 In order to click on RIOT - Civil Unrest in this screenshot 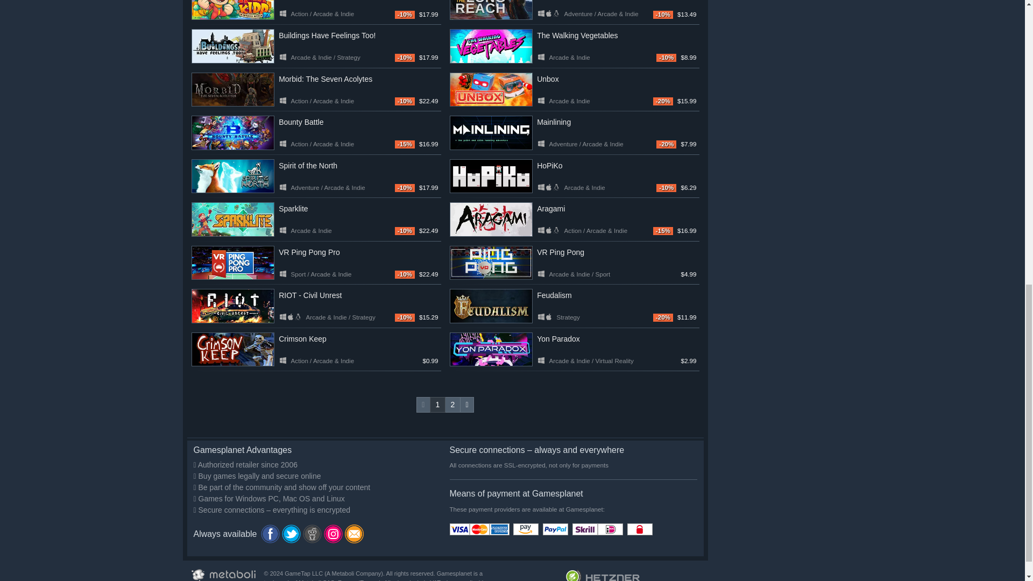, I will do `click(232, 306)`.